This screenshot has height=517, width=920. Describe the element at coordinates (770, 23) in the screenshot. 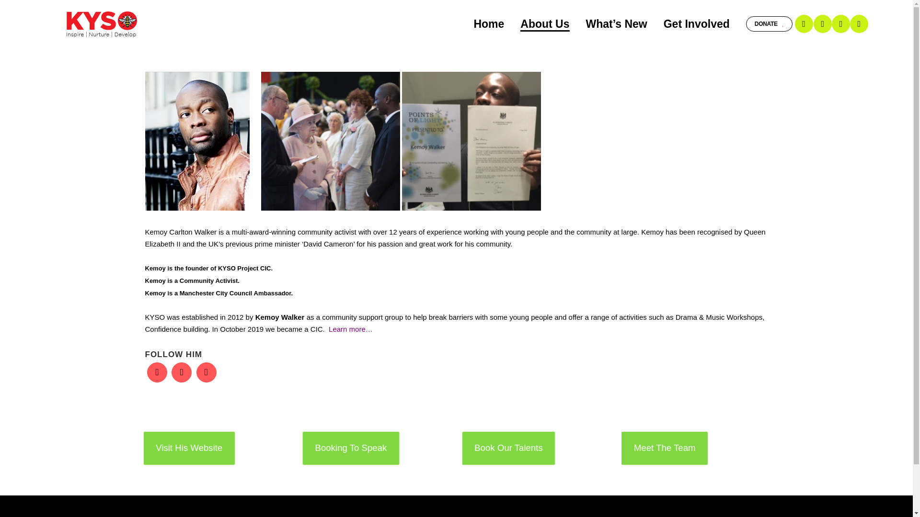

I see `DONATE` at that location.